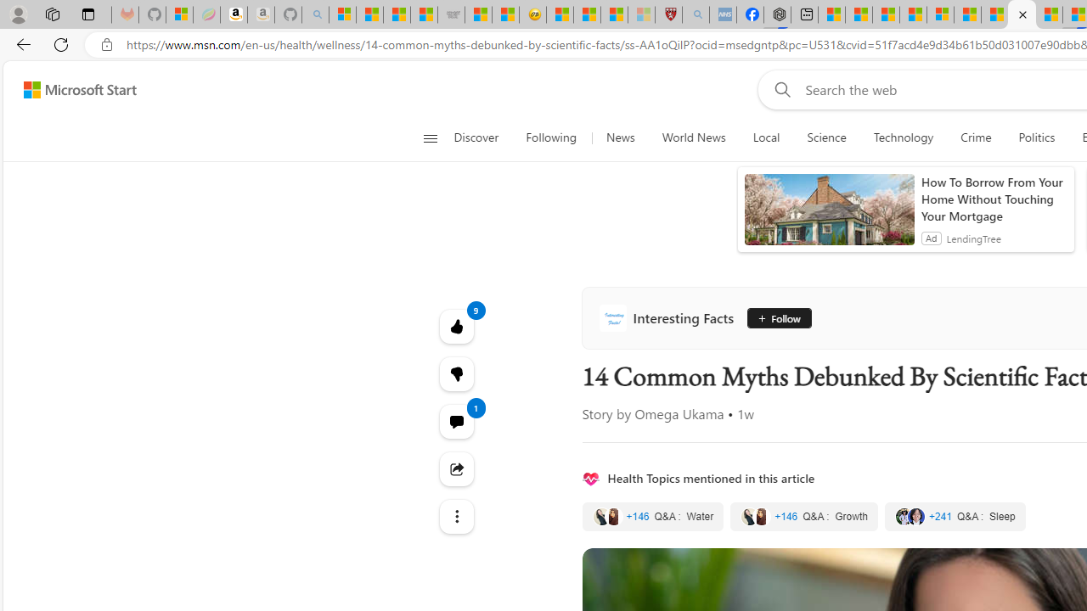  What do you see at coordinates (955, 516) in the screenshot?
I see `Sleep` at bounding box center [955, 516].